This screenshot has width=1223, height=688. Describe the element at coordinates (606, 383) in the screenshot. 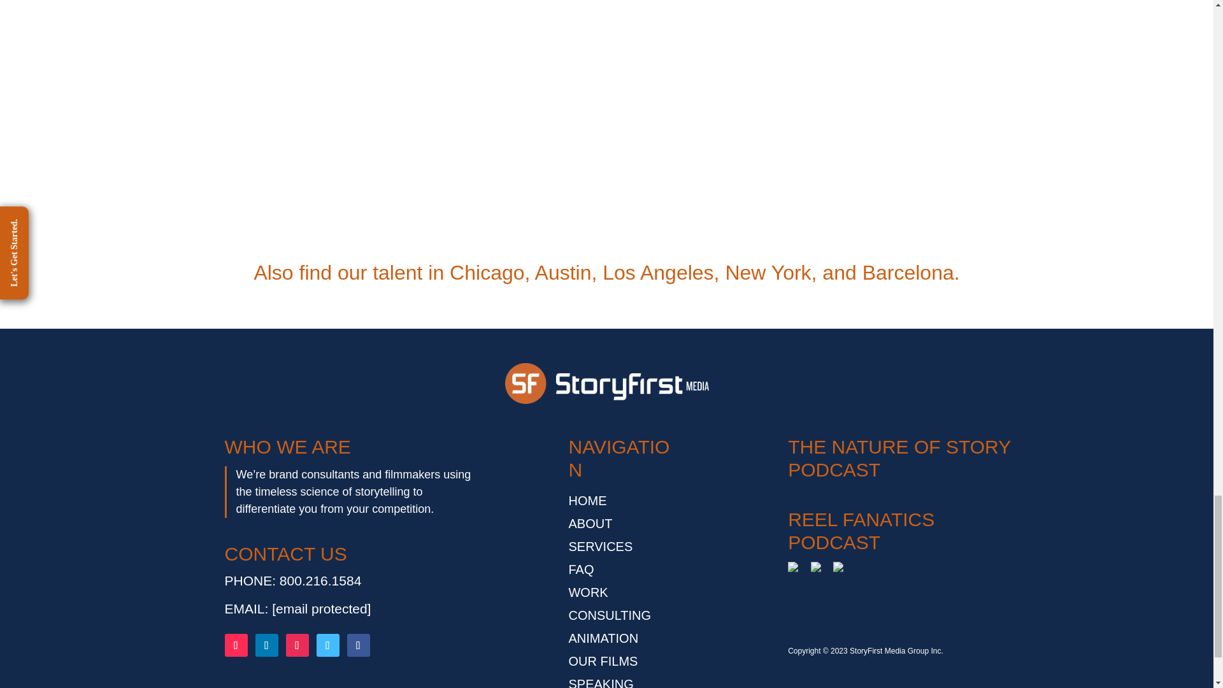

I see `SF-logo-800w` at that location.